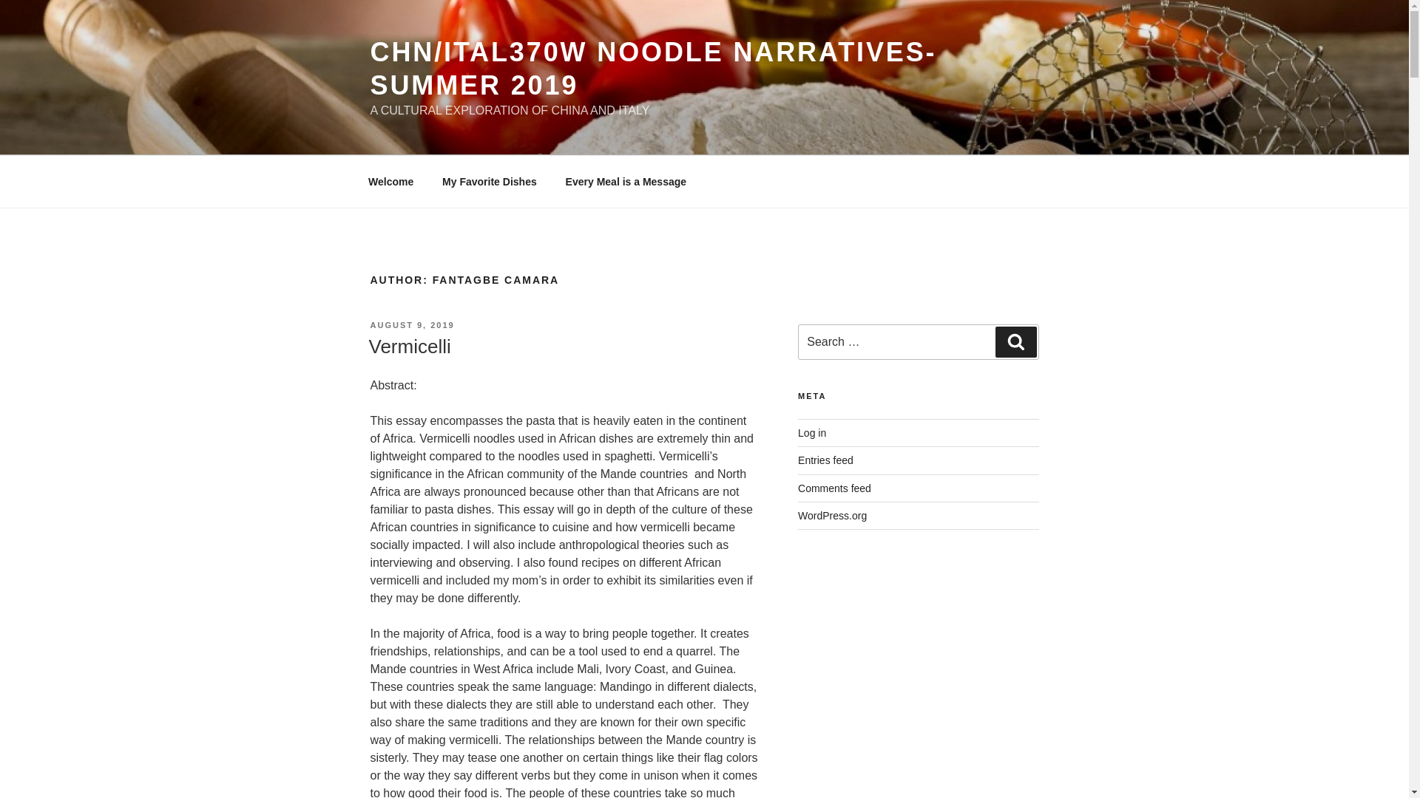 This screenshot has height=798, width=1420. What do you see at coordinates (390, 182) in the screenshot?
I see `Welcome` at bounding box center [390, 182].